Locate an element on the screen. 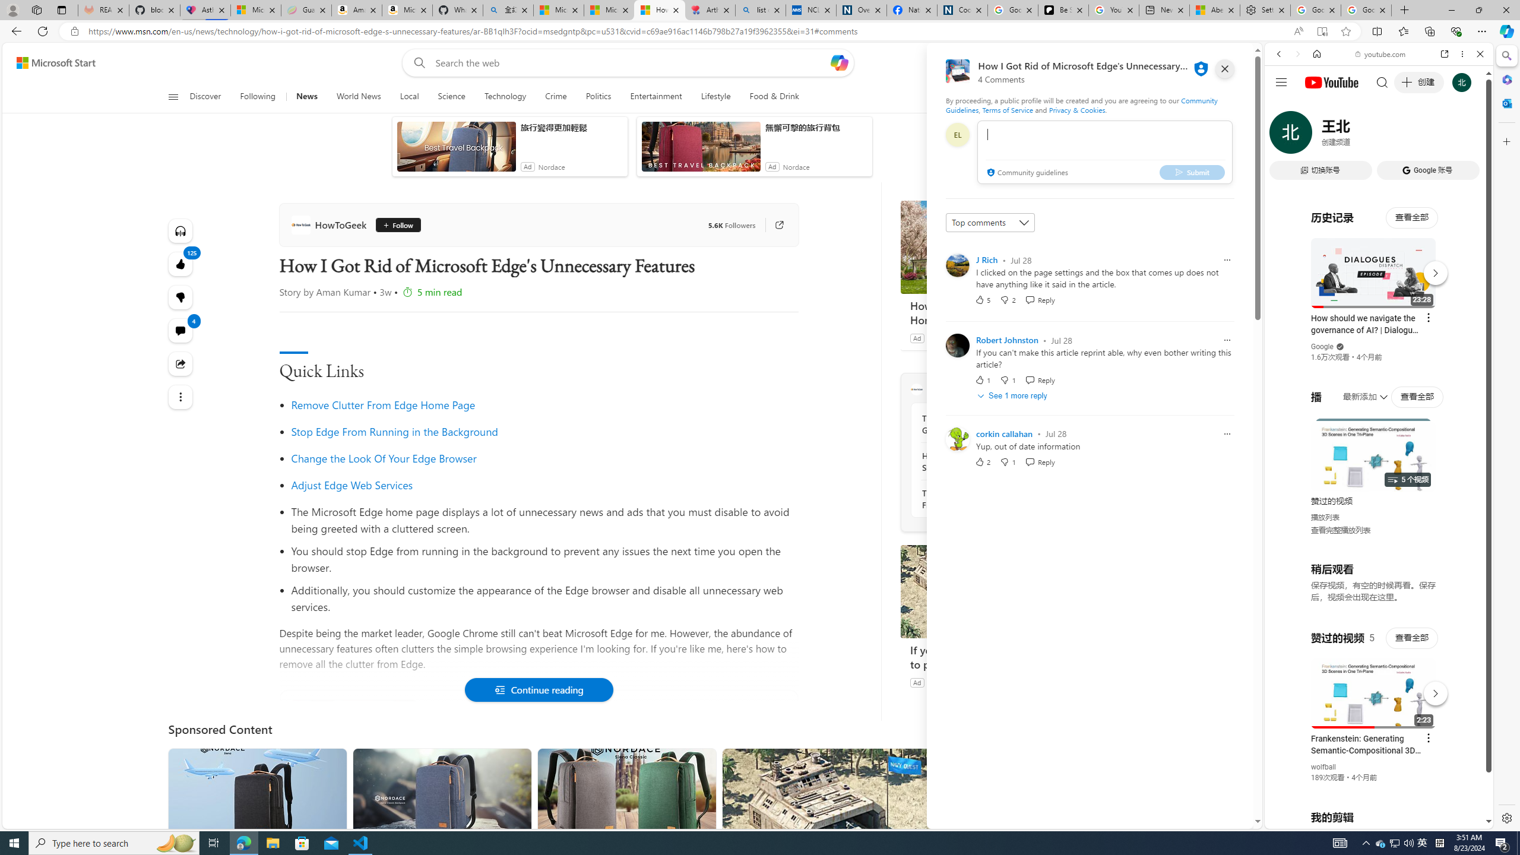 Image resolution: width=1520 pixels, height=855 pixels. How To Borrow From Your Home Without Touching Your Mortgage is located at coordinates (989, 312).